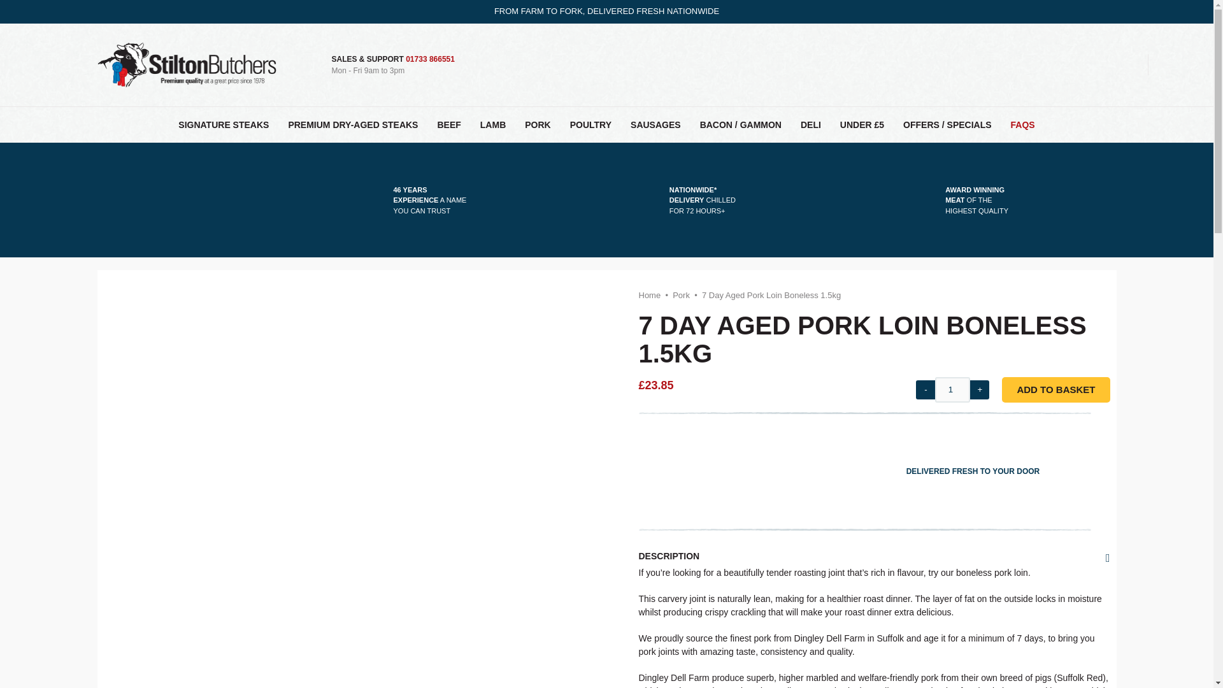 This screenshot has width=1223, height=688. Describe the element at coordinates (431, 59) in the screenshot. I see `Phone Us` at that location.